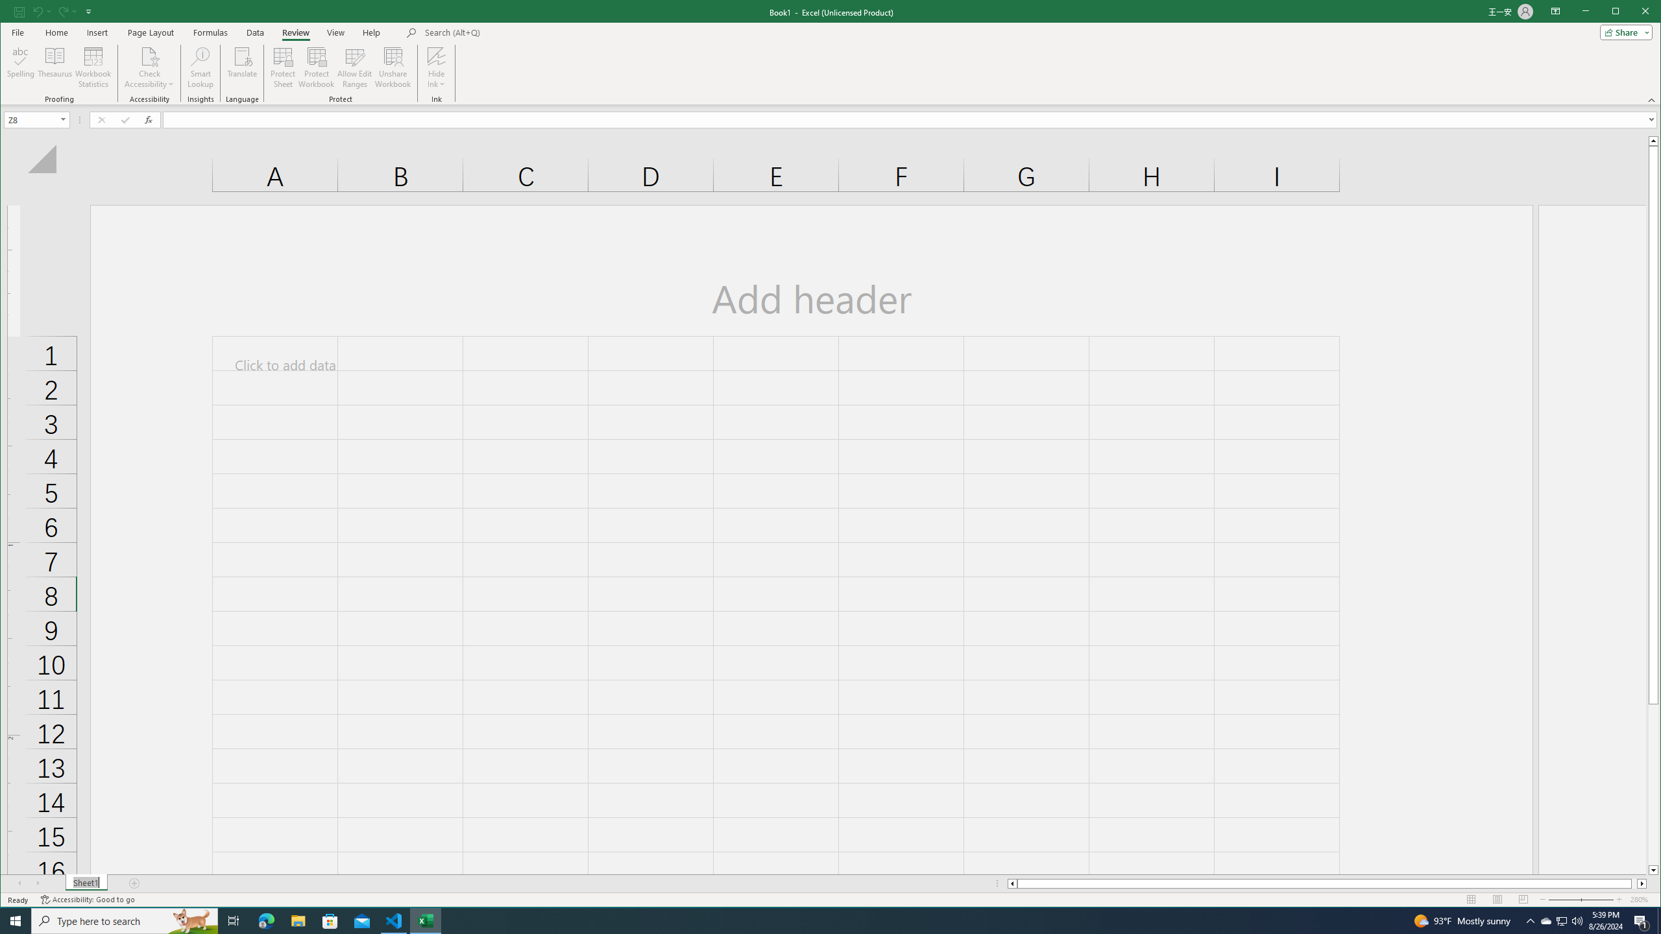  What do you see at coordinates (1653, 100) in the screenshot?
I see `Collapse the Ribbon` at bounding box center [1653, 100].